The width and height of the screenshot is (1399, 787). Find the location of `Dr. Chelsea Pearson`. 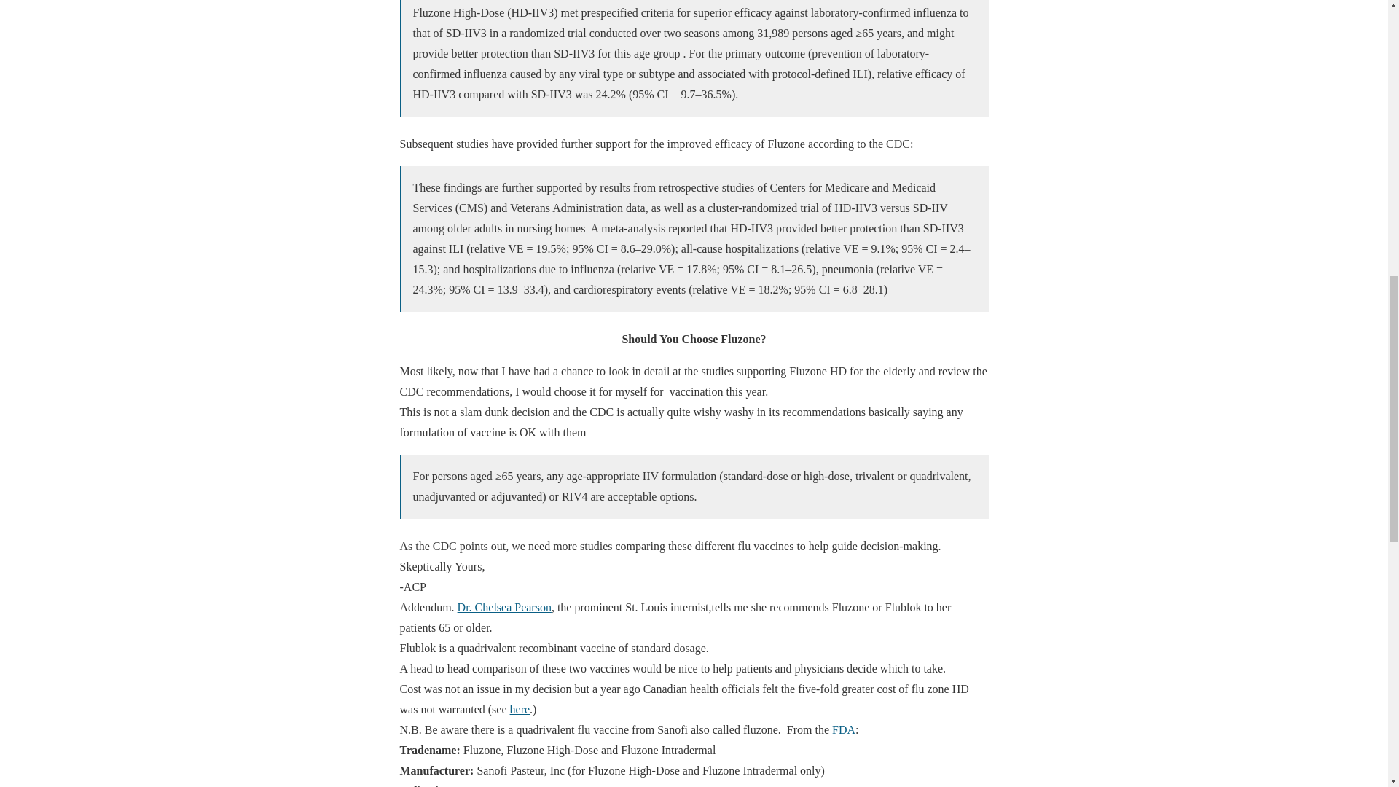

Dr. Chelsea Pearson is located at coordinates (504, 608).